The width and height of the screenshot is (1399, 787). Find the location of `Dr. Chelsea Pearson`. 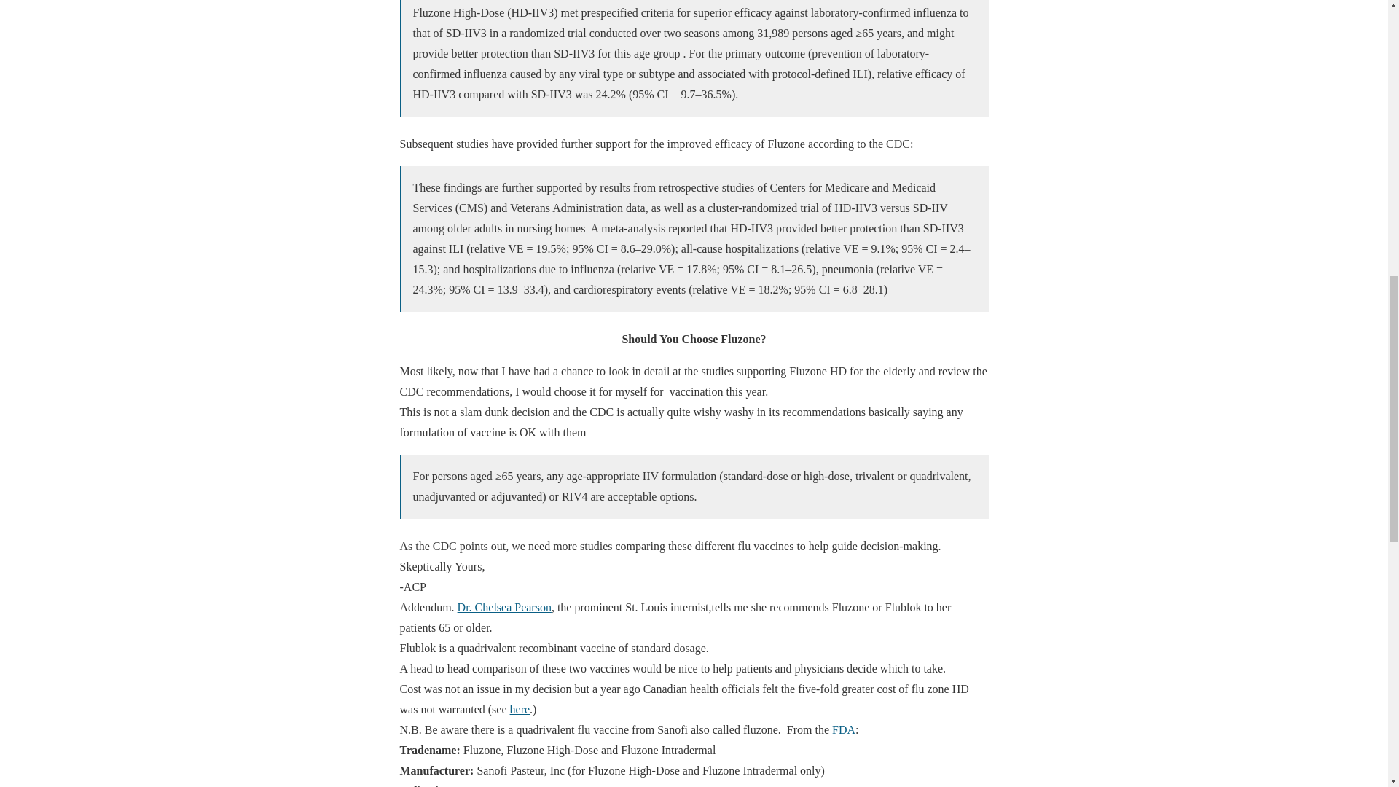

Dr. Chelsea Pearson is located at coordinates (504, 608).